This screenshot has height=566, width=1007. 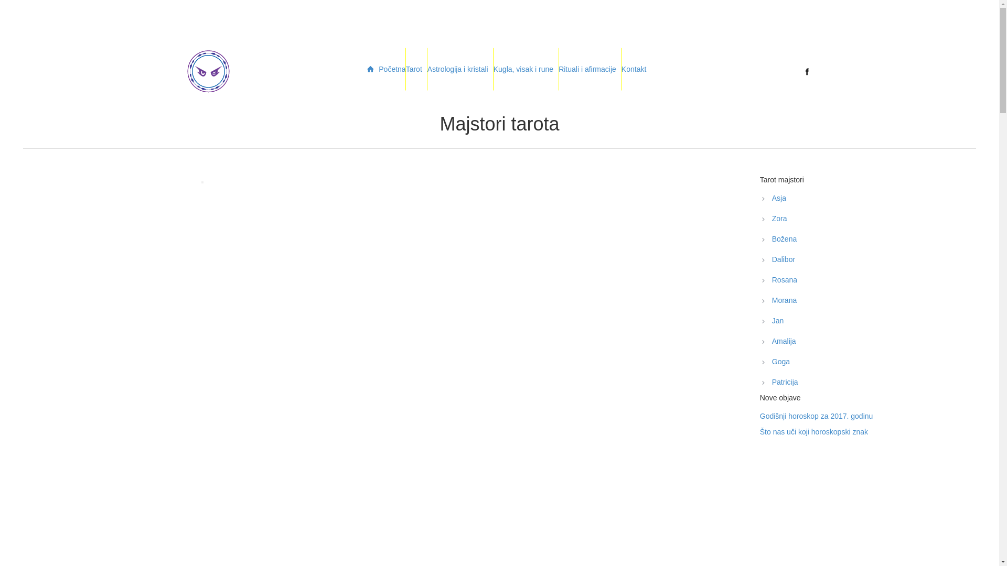 I want to click on Patricija, so click(x=861, y=382).